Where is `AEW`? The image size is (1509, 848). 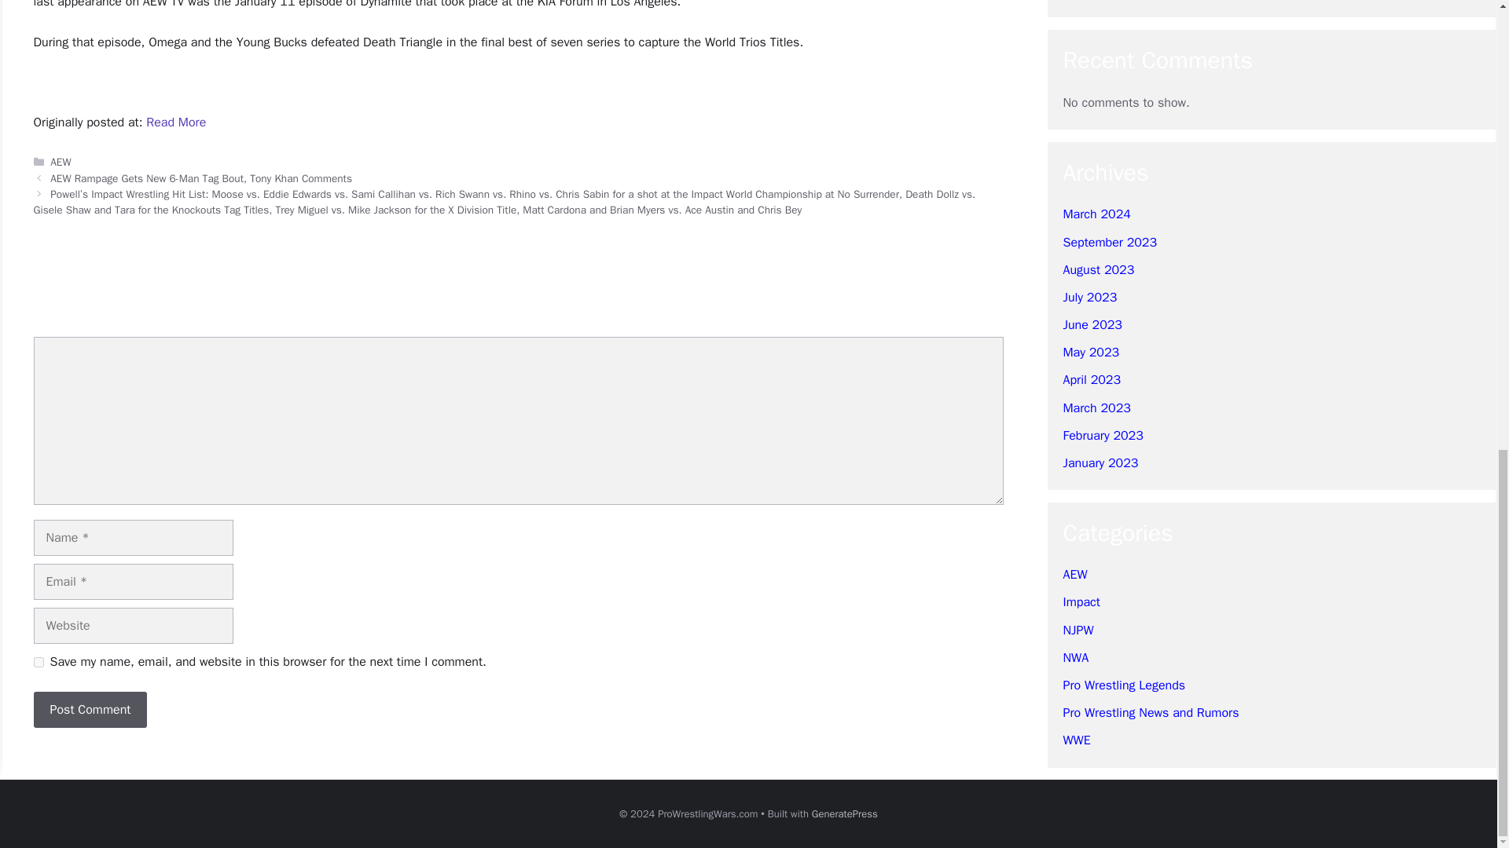 AEW is located at coordinates (60, 162).